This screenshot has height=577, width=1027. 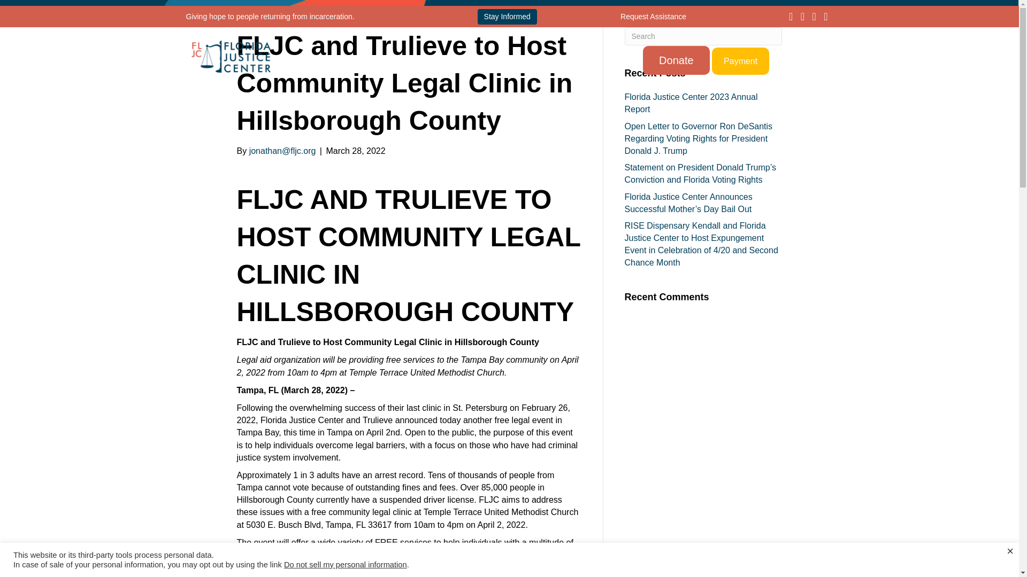 What do you see at coordinates (507, 17) in the screenshot?
I see `Stay Informed` at bounding box center [507, 17].